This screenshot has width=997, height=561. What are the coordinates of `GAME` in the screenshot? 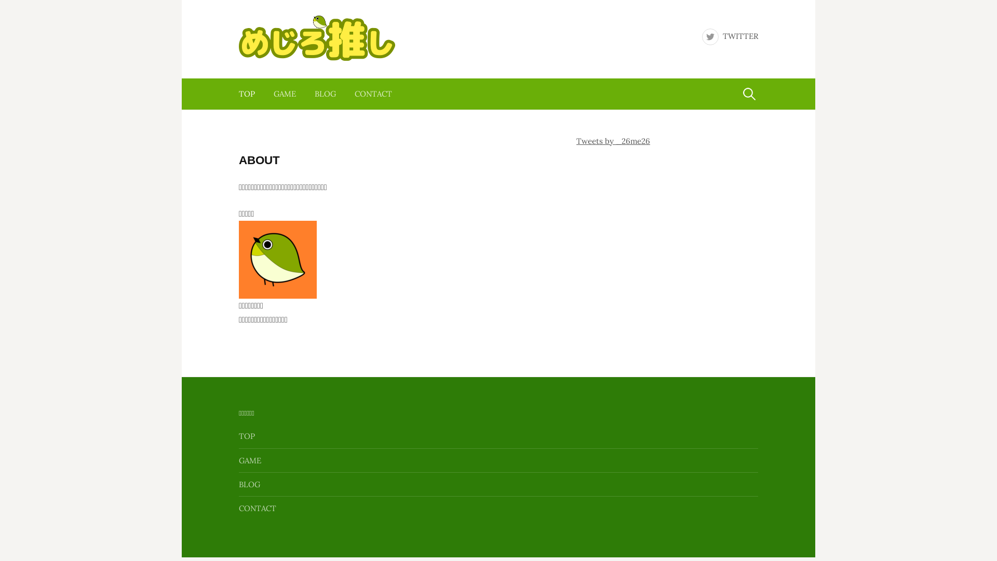 It's located at (285, 94).